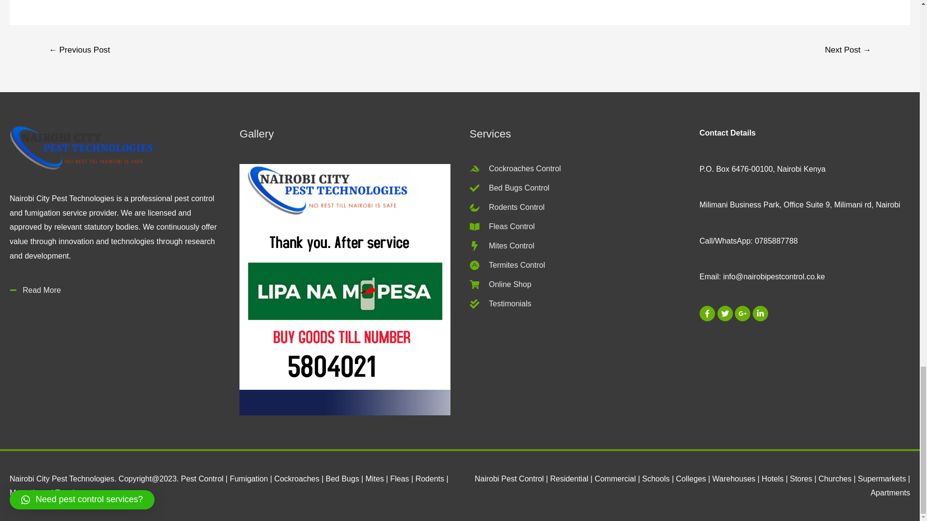  Describe the element at coordinates (507, 265) in the screenshot. I see `Termites Control` at that location.